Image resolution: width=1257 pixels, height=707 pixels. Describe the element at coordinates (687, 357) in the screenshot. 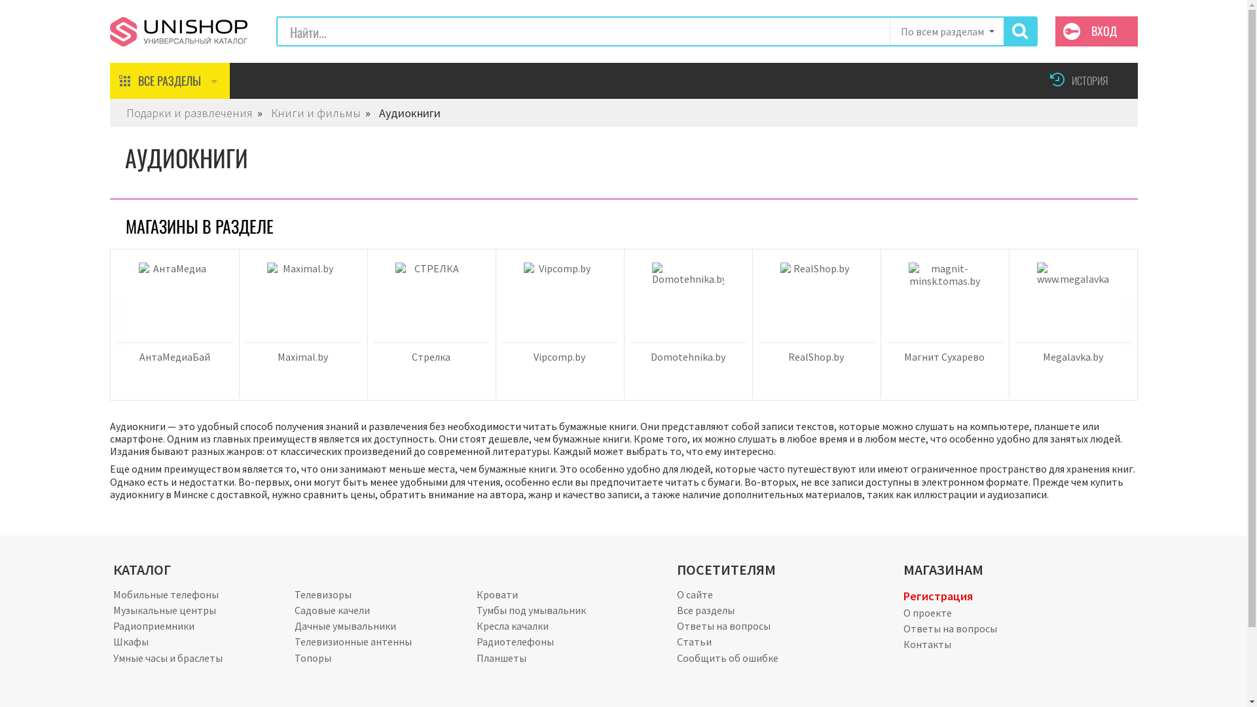

I see `Domotehnika.by` at that location.